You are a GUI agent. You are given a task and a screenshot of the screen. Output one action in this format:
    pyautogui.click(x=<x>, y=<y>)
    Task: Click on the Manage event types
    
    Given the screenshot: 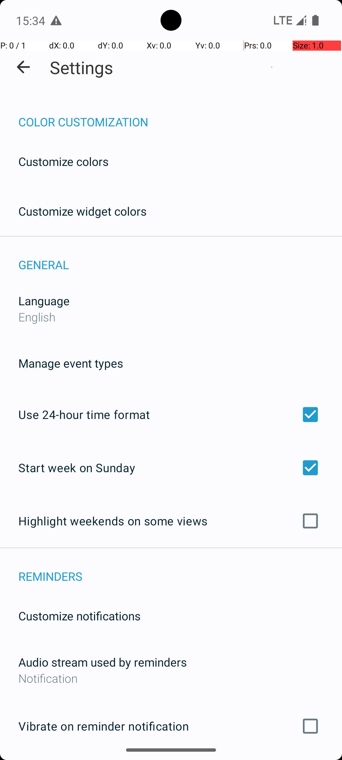 What is the action you would take?
    pyautogui.click(x=71, y=363)
    